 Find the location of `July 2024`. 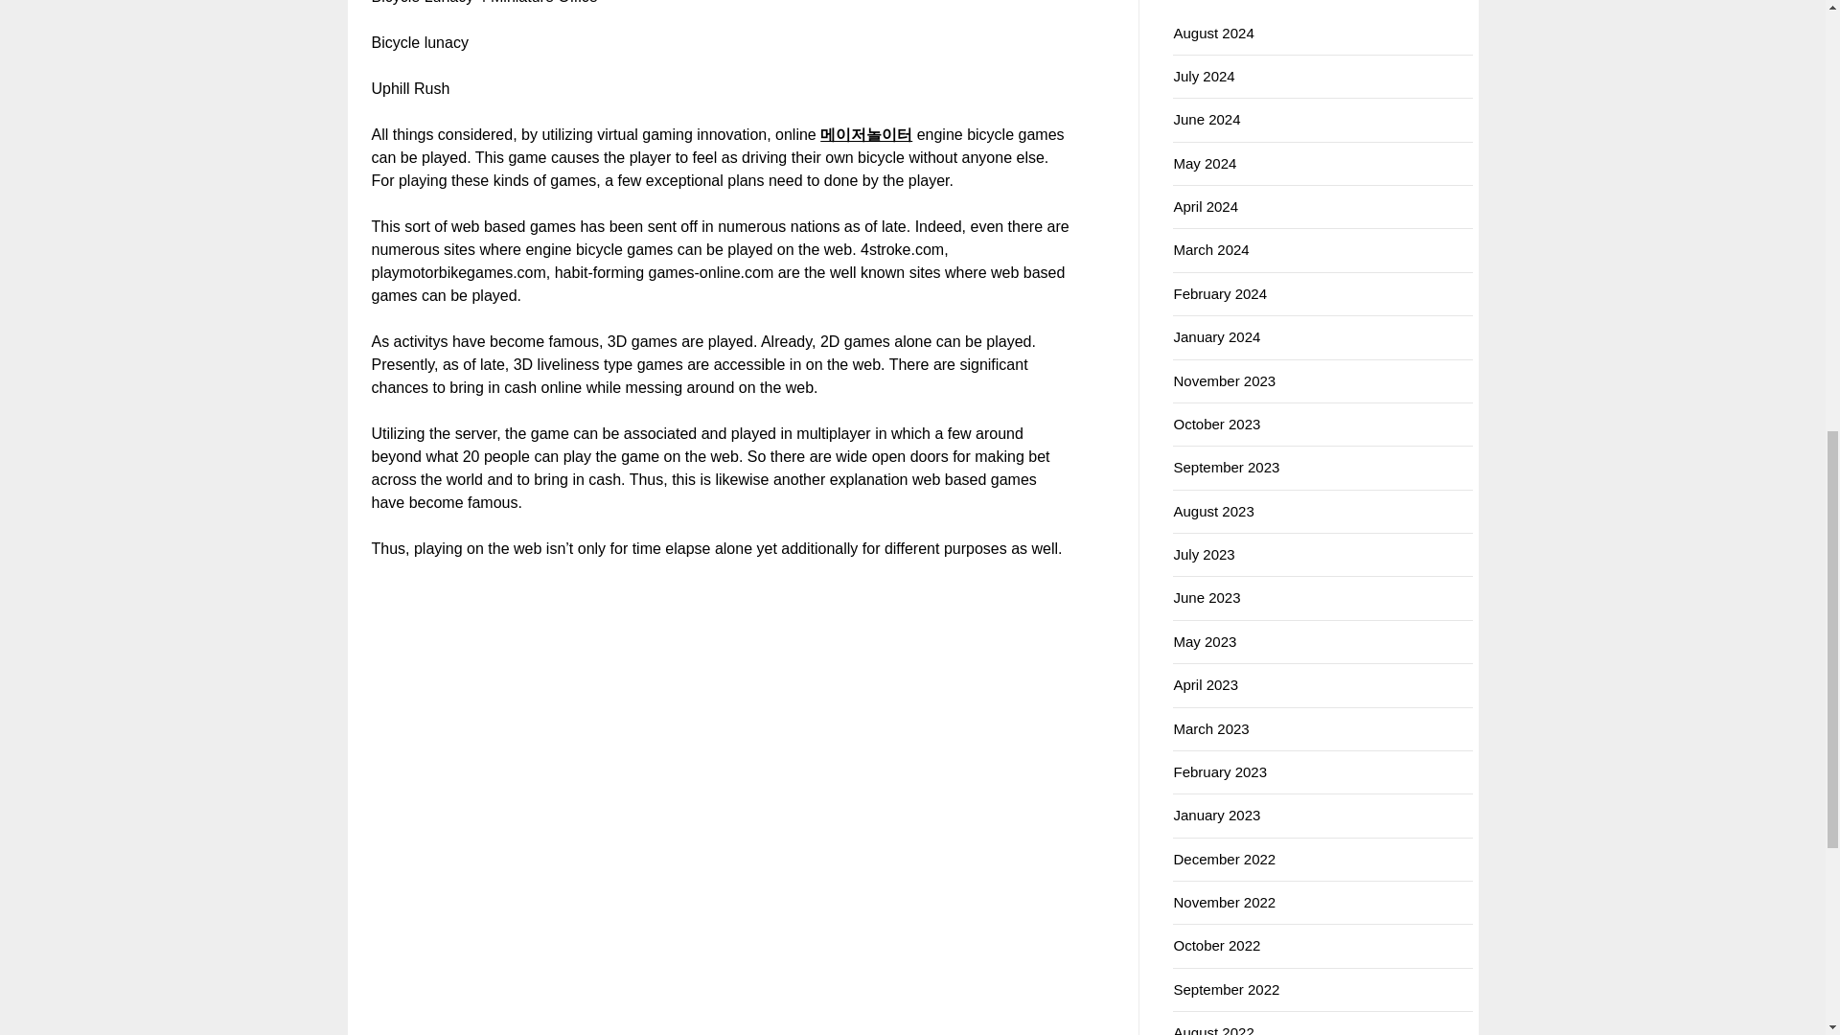

July 2024 is located at coordinates (1204, 76).